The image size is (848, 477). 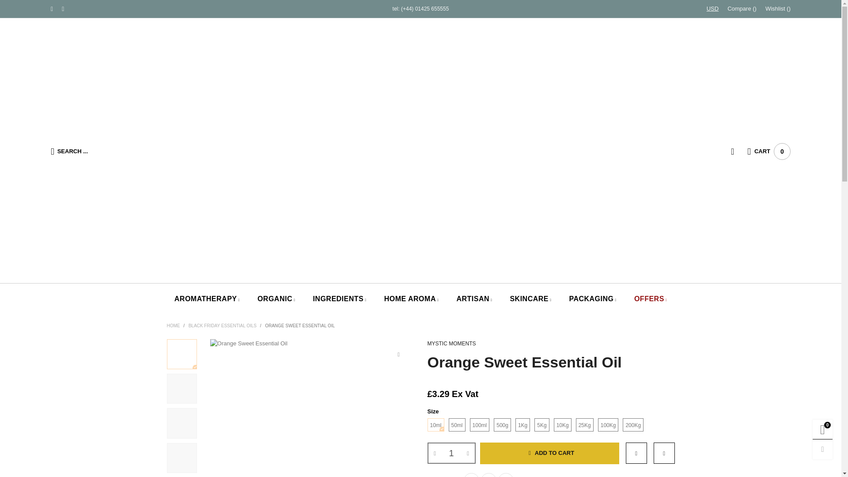 What do you see at coordinates (712, 9) in the screenshot?
I see `USD` at bounding box center [712, 9].